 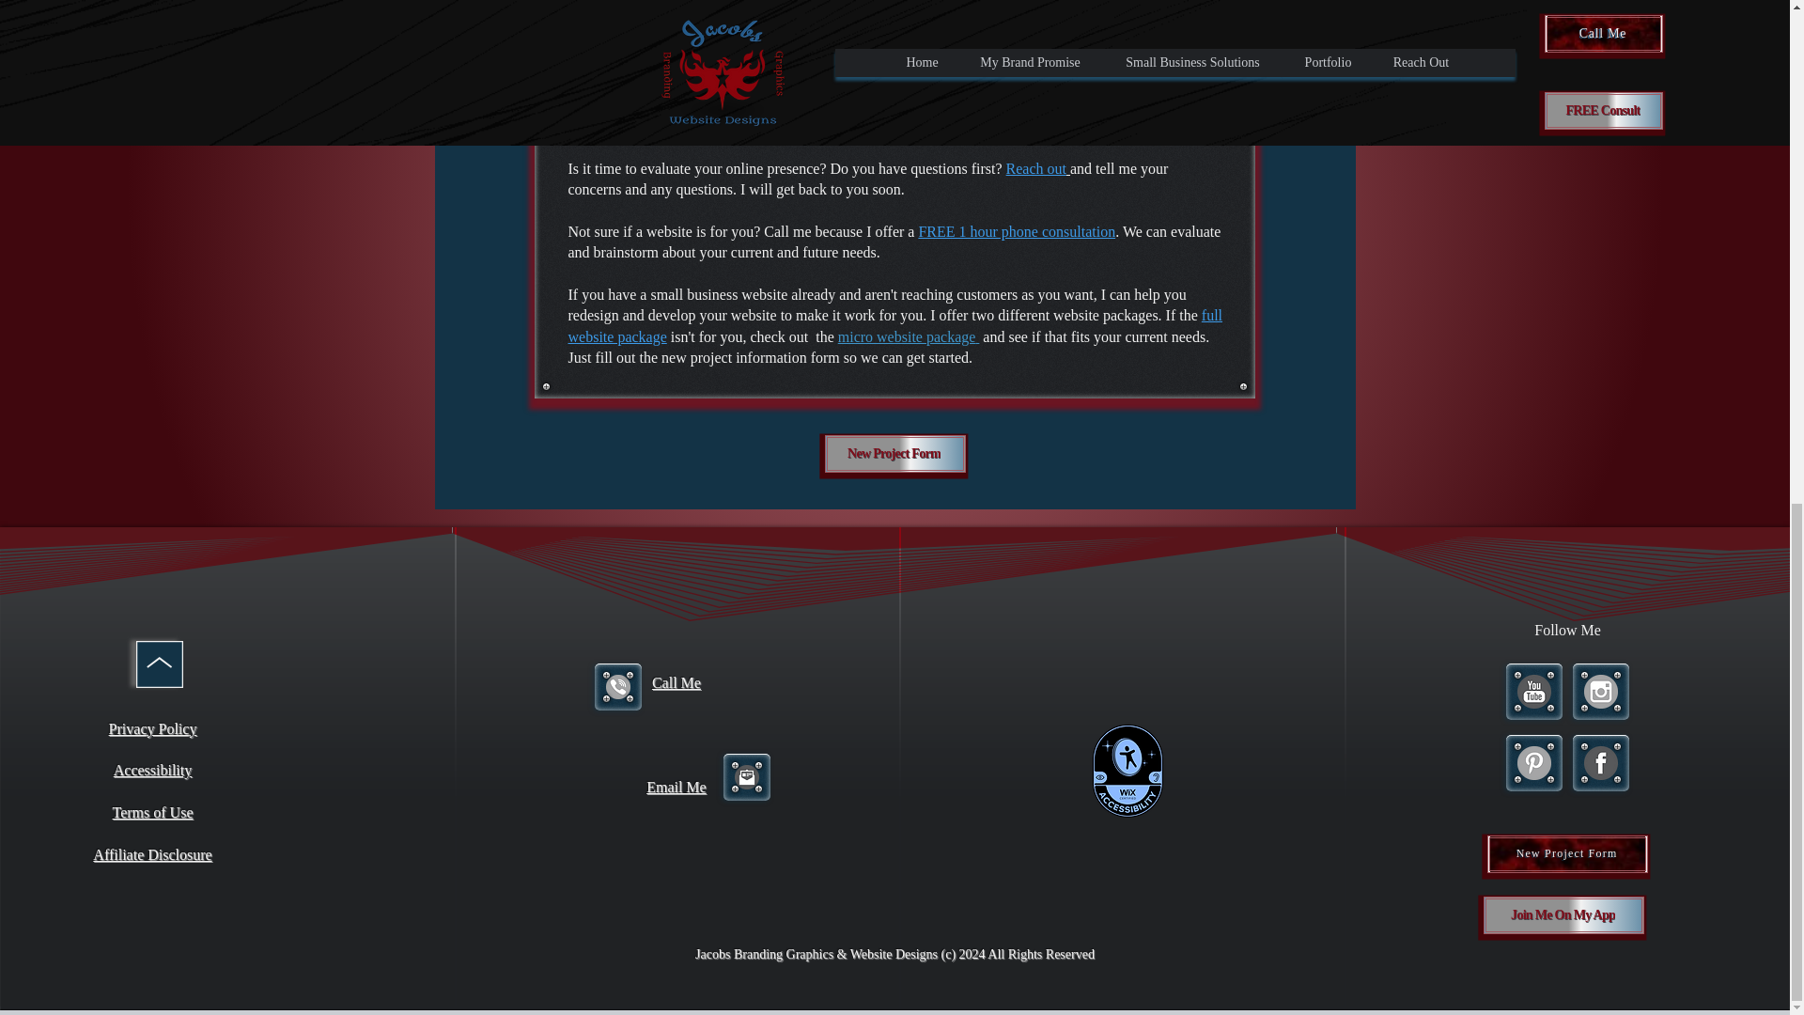 What do you see at coordinates (676, 787) in the screenshot?
I see `Email Me` at bounding box center [676, 787].